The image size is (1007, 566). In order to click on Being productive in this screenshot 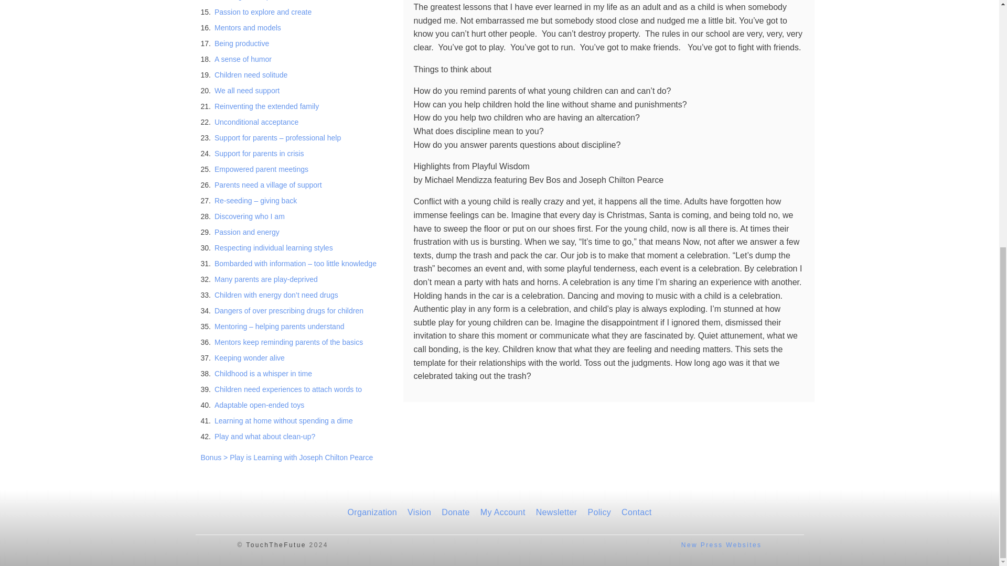, I will do `click(241, 43)`.